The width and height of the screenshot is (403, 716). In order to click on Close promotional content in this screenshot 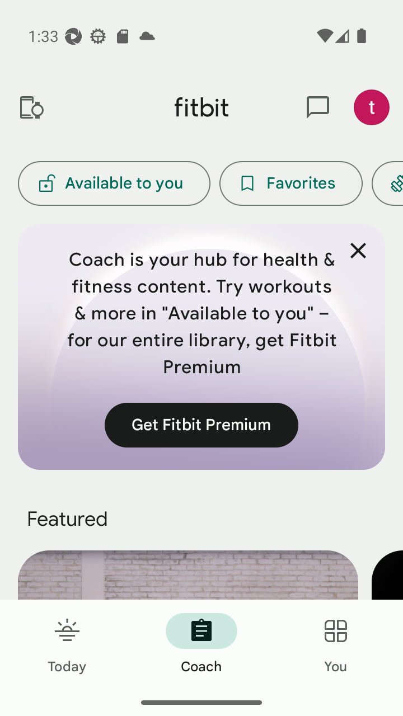, I will do `click(358, 251)`.